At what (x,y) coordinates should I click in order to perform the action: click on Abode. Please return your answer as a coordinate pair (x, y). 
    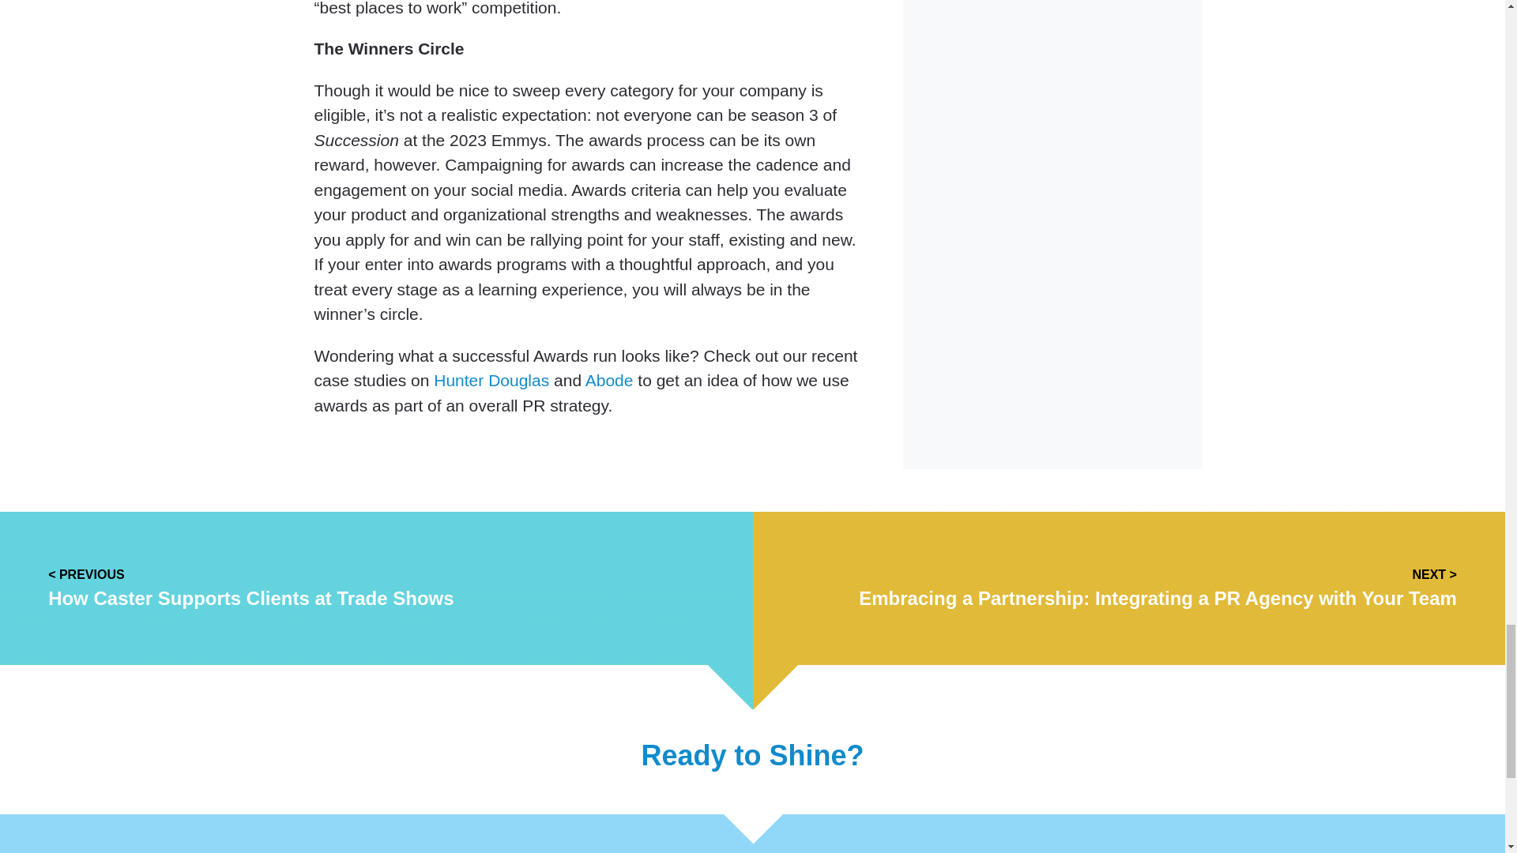
    Looking at the image, I should click on (610, 379).